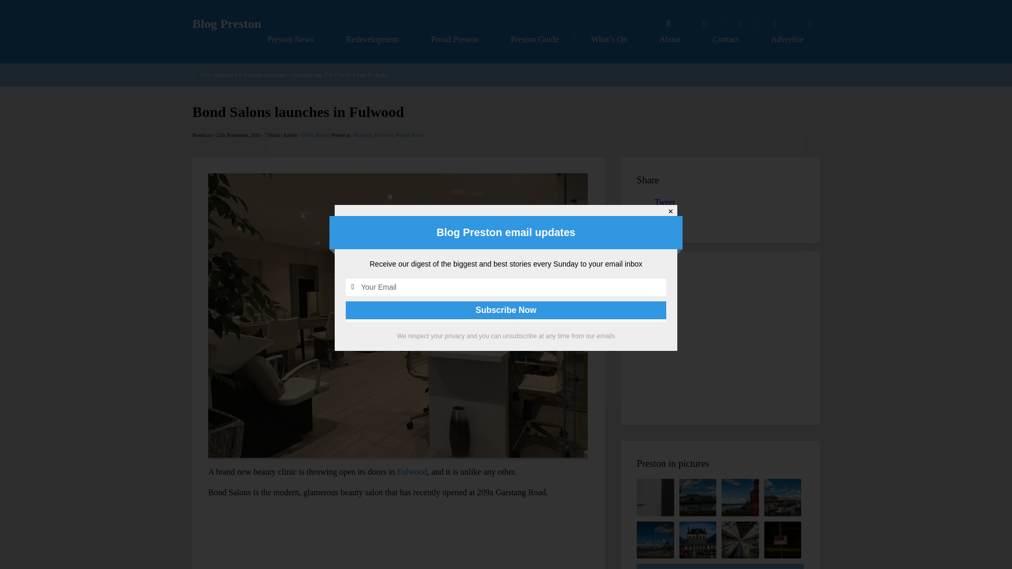 The width and height of the screenshot is (1012, 569). Describe the element at coordinates (534, 39) in the screenshot. I see `Preston Guide` at that location.